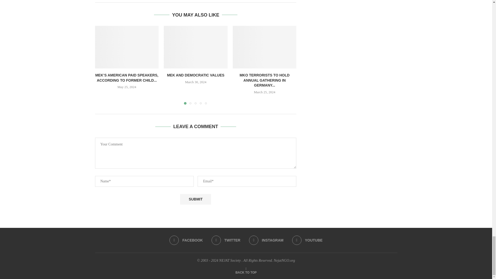 The image size is (496, 279). What do you see at coordinates (195, 199) in the screenshot?
I see `Submit` at bounding box center [195, 199].